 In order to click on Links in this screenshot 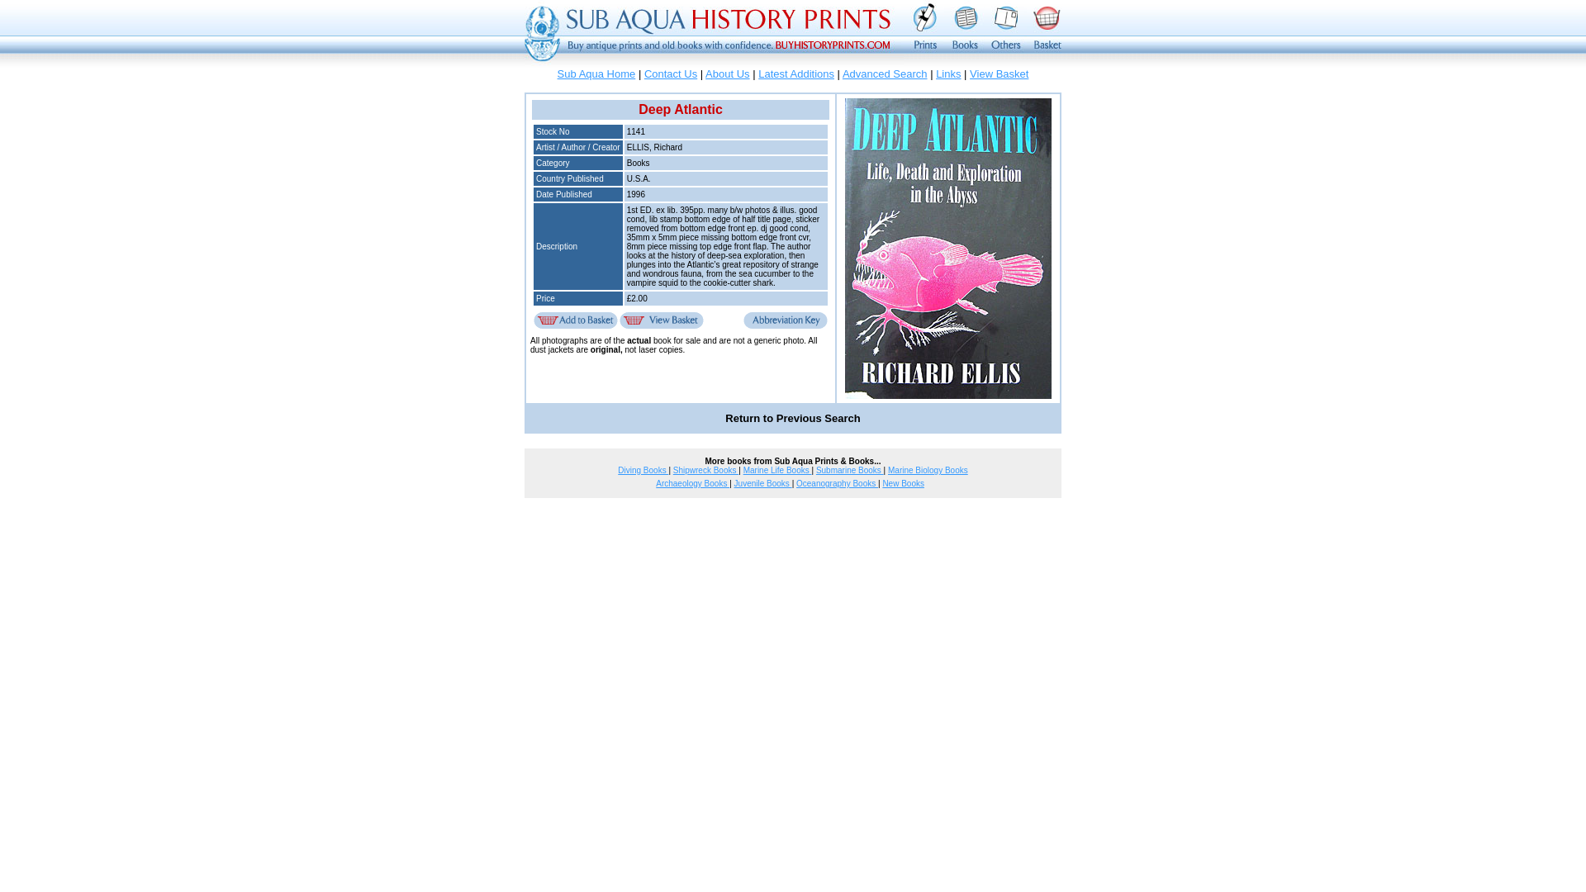, I will do `click(948, 74)`.